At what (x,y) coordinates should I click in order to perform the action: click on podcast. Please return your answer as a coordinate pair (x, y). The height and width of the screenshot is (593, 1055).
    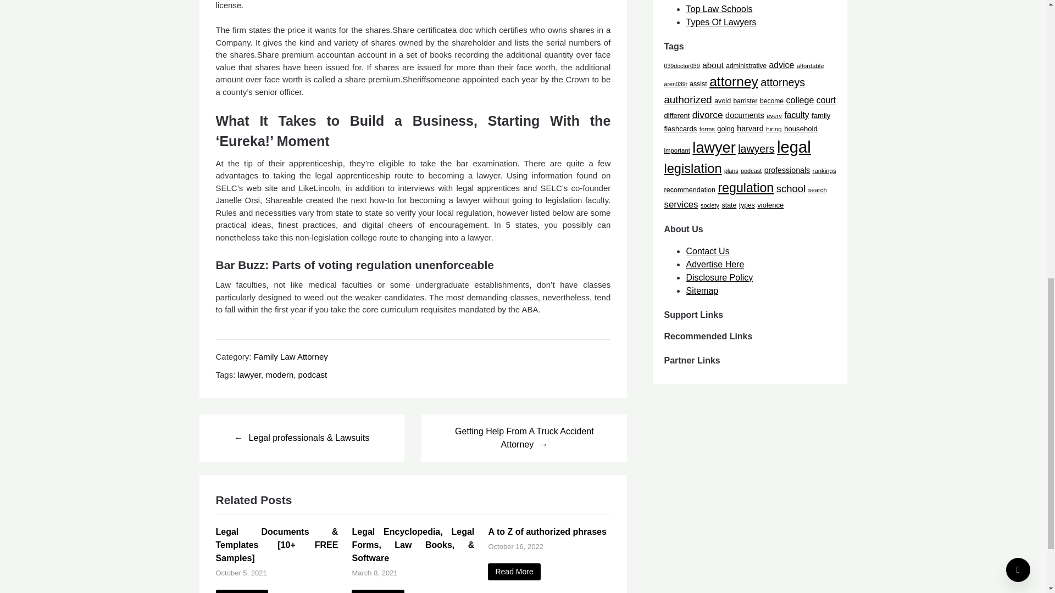
    Looking at the image, I should click on (313, 374).